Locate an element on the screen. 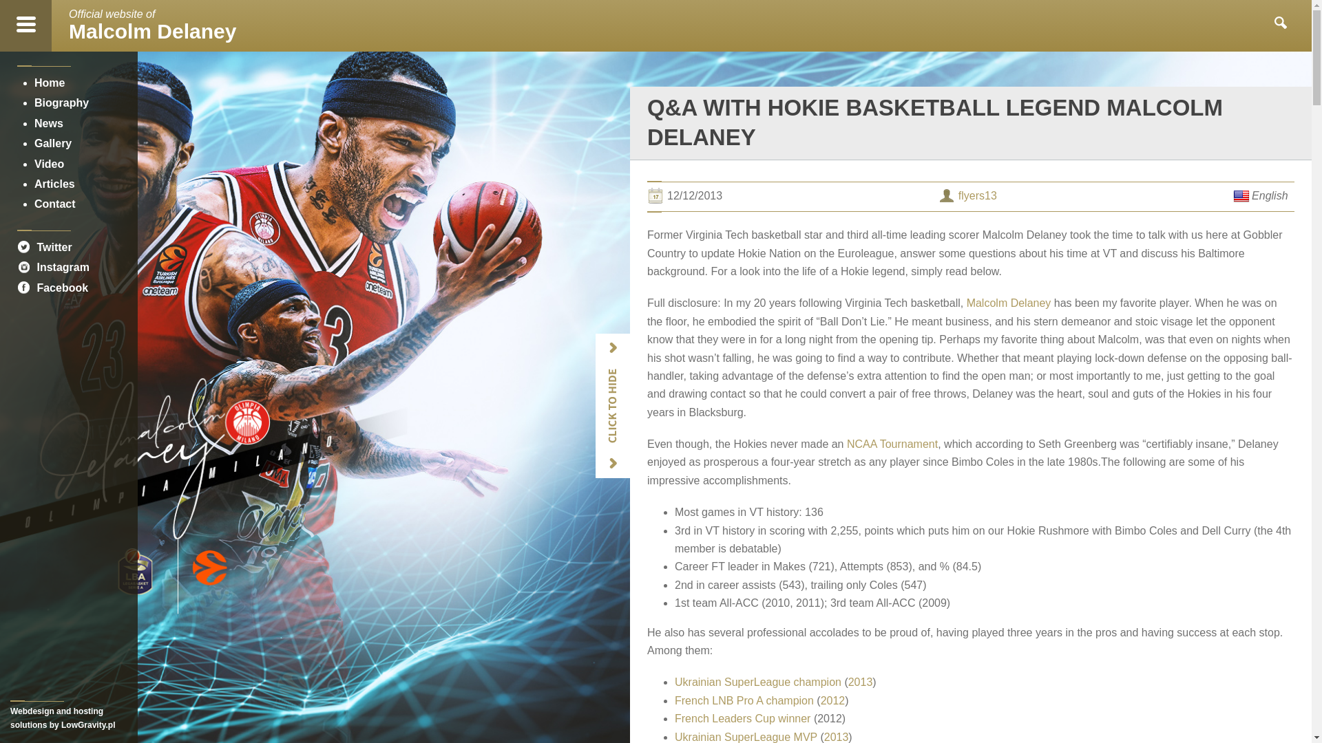  2013 is located at coordinates (861, 682).